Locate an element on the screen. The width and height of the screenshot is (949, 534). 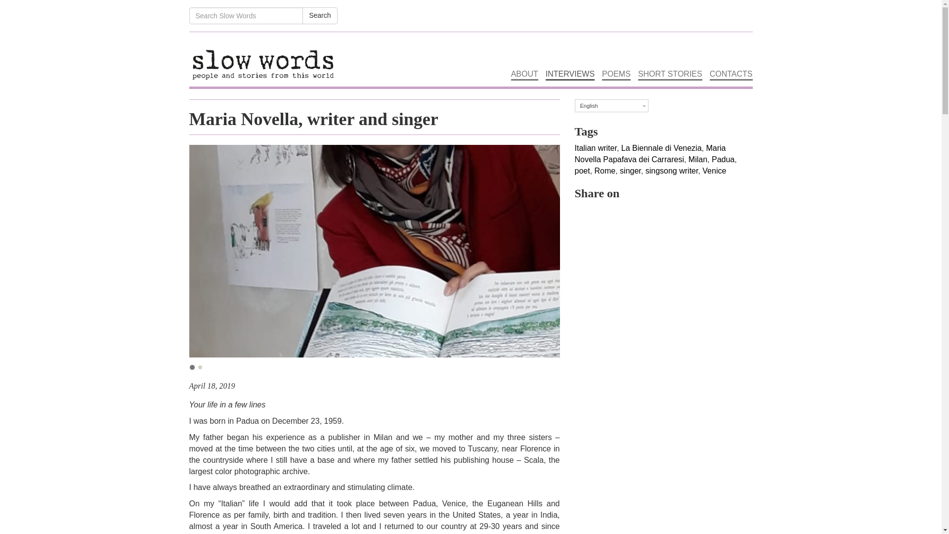
Slow Words is located at coordinates (263, 56).